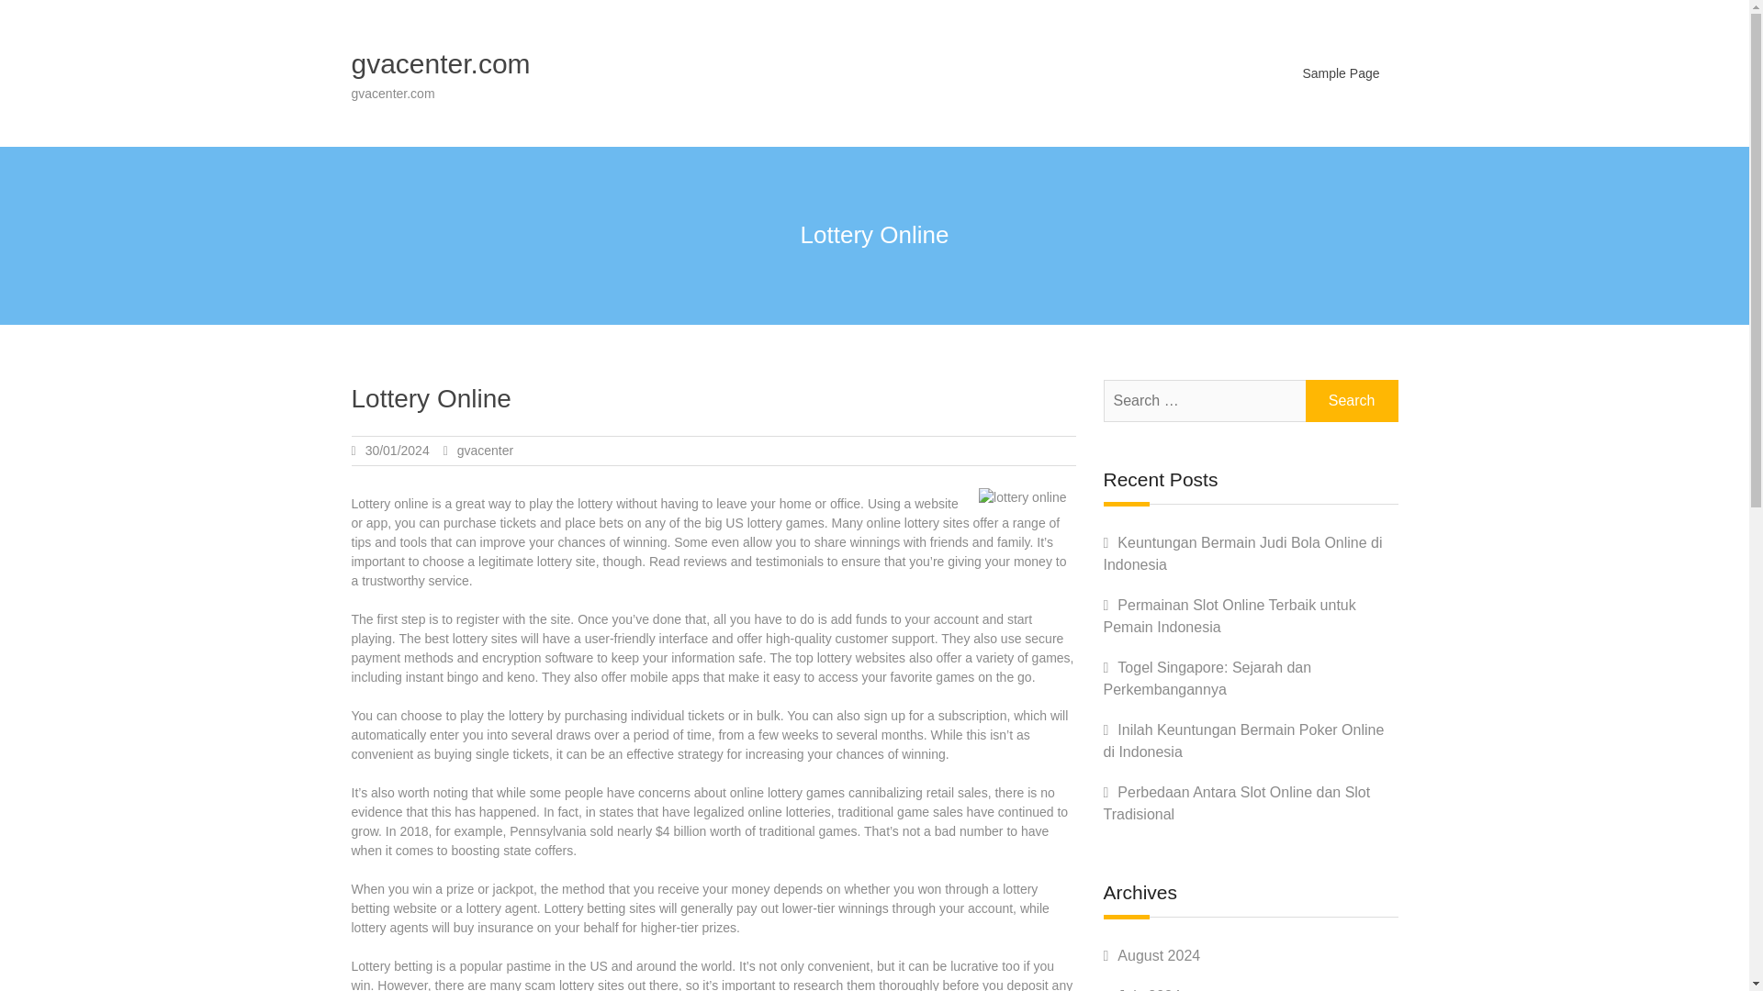 Image resolution: width=1763 pixels, height=991 pixels. What do you see at coordinates (1159, 954) in the screenshot?
I see `August 2024` at bounding box center [1159, 954].